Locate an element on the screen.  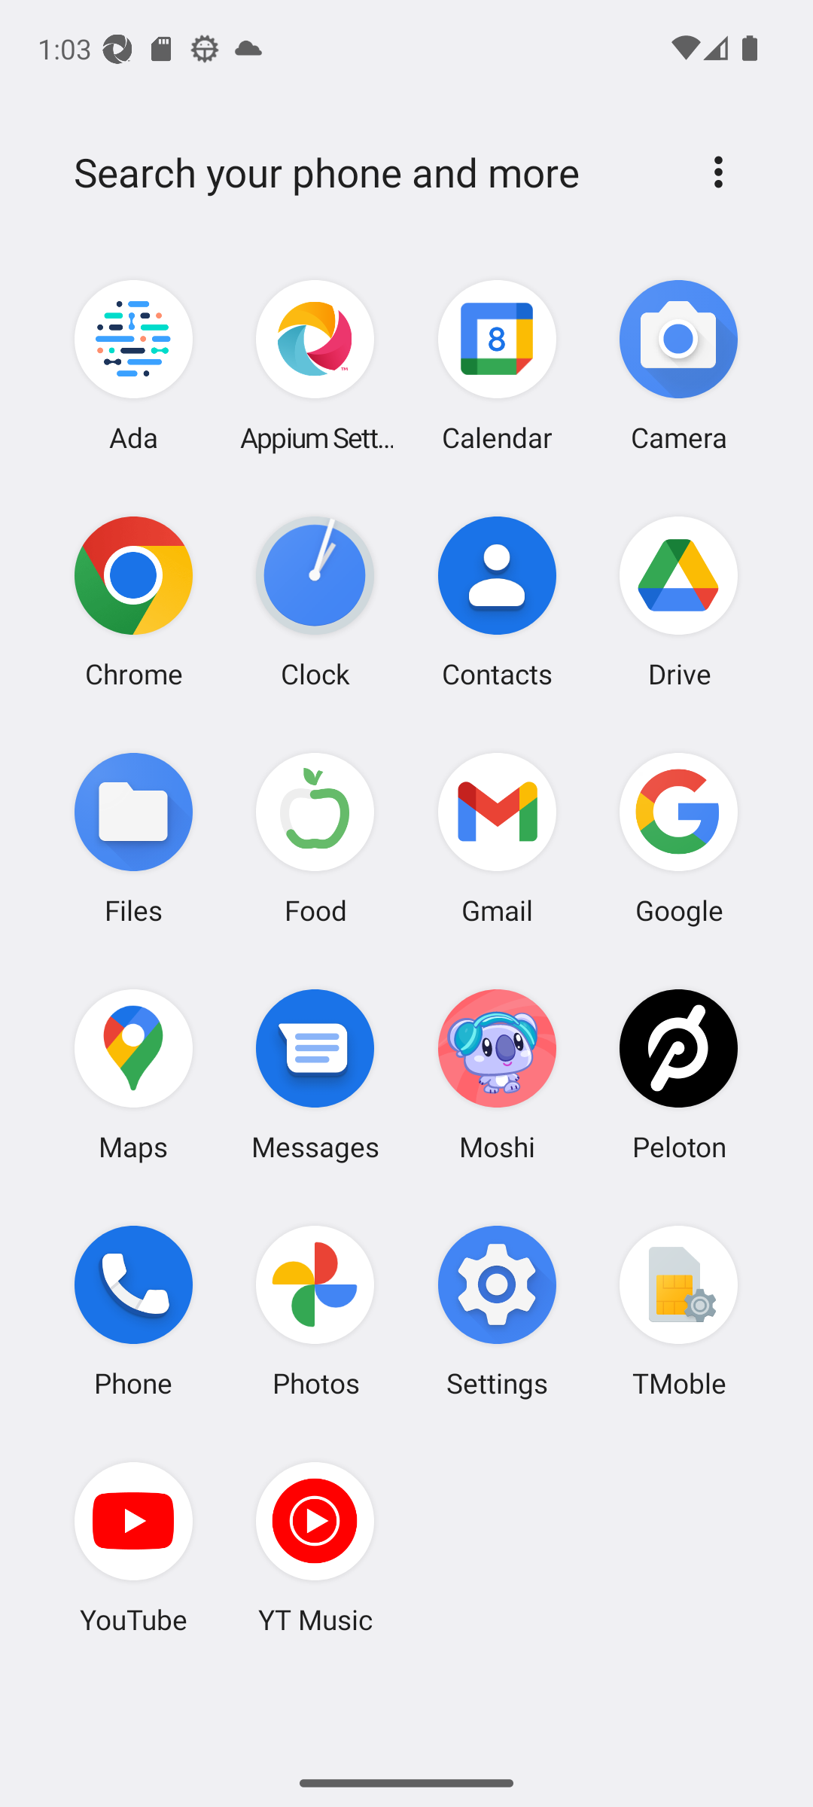
Gmail is located at coordinates (497, 837).